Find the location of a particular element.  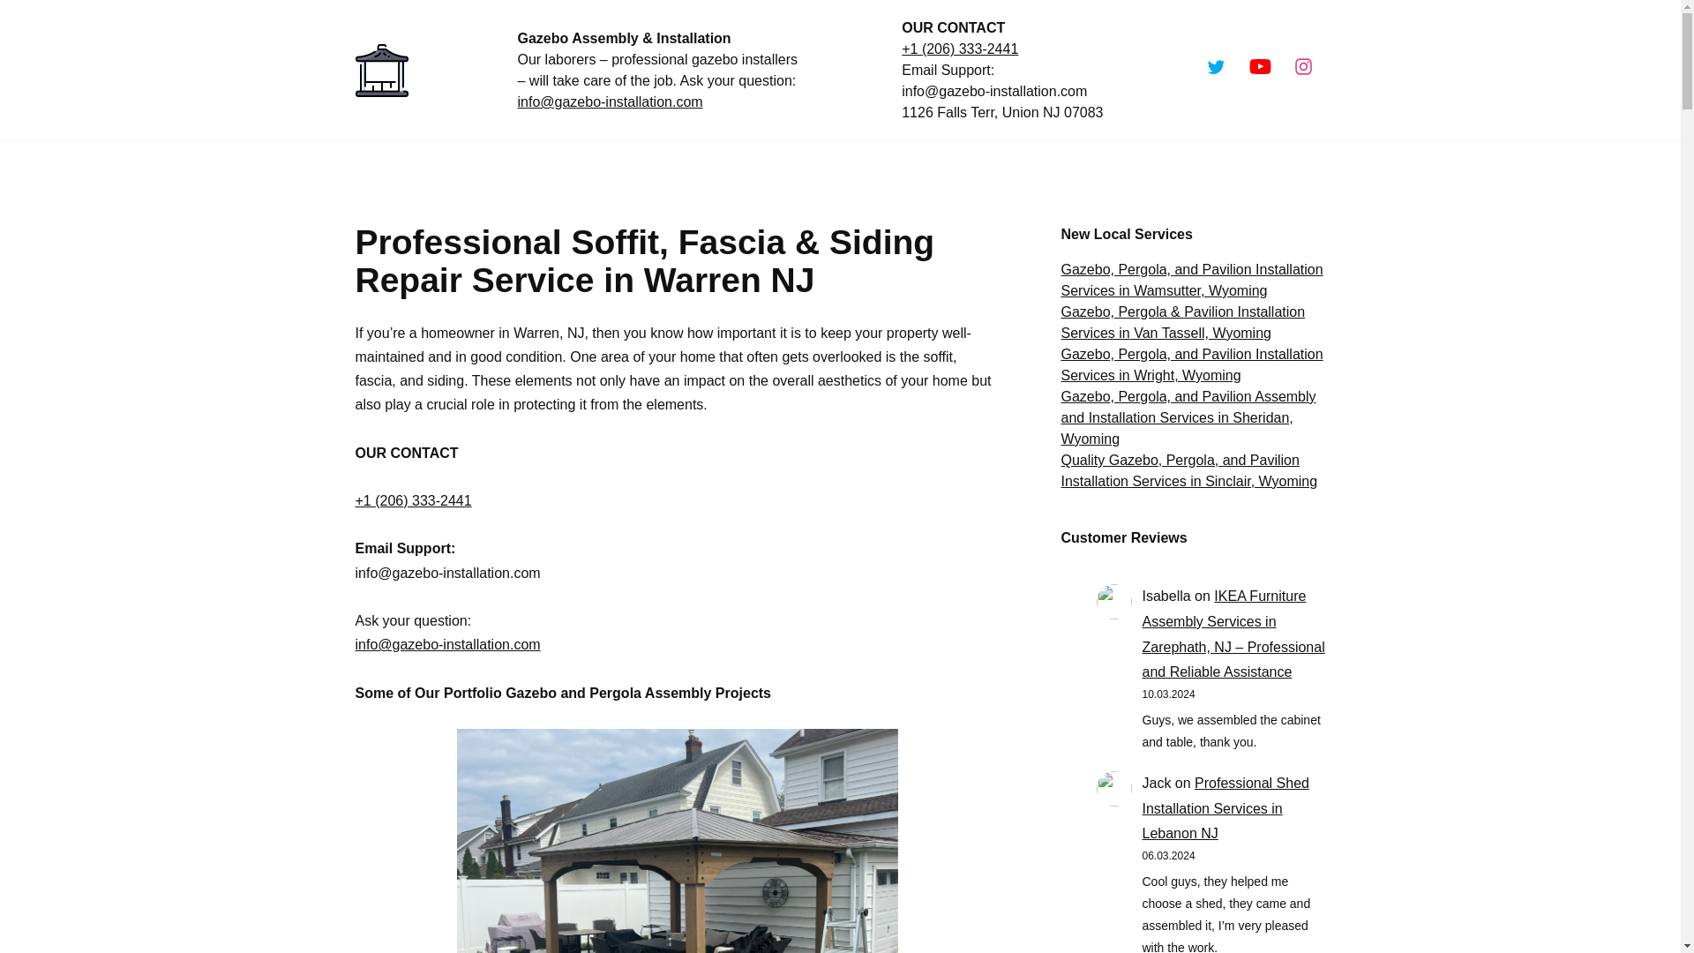

CUSTOMER REVIEWS is located at coordinates (1050, 169).